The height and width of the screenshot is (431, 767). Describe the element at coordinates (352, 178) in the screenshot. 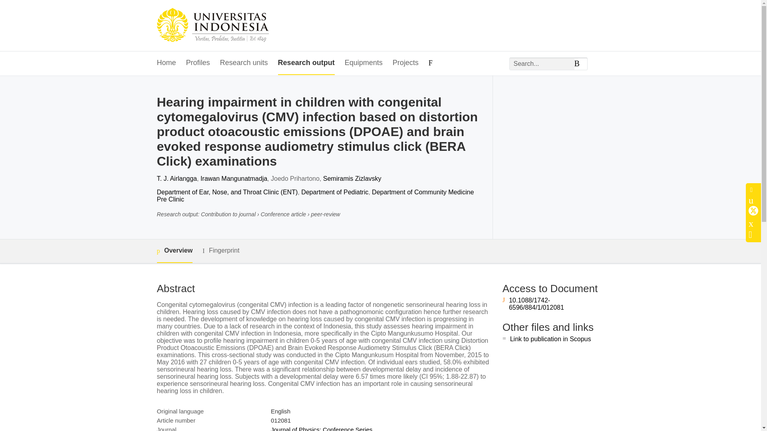

I see `Semiramis Zizlavsky` at that location.